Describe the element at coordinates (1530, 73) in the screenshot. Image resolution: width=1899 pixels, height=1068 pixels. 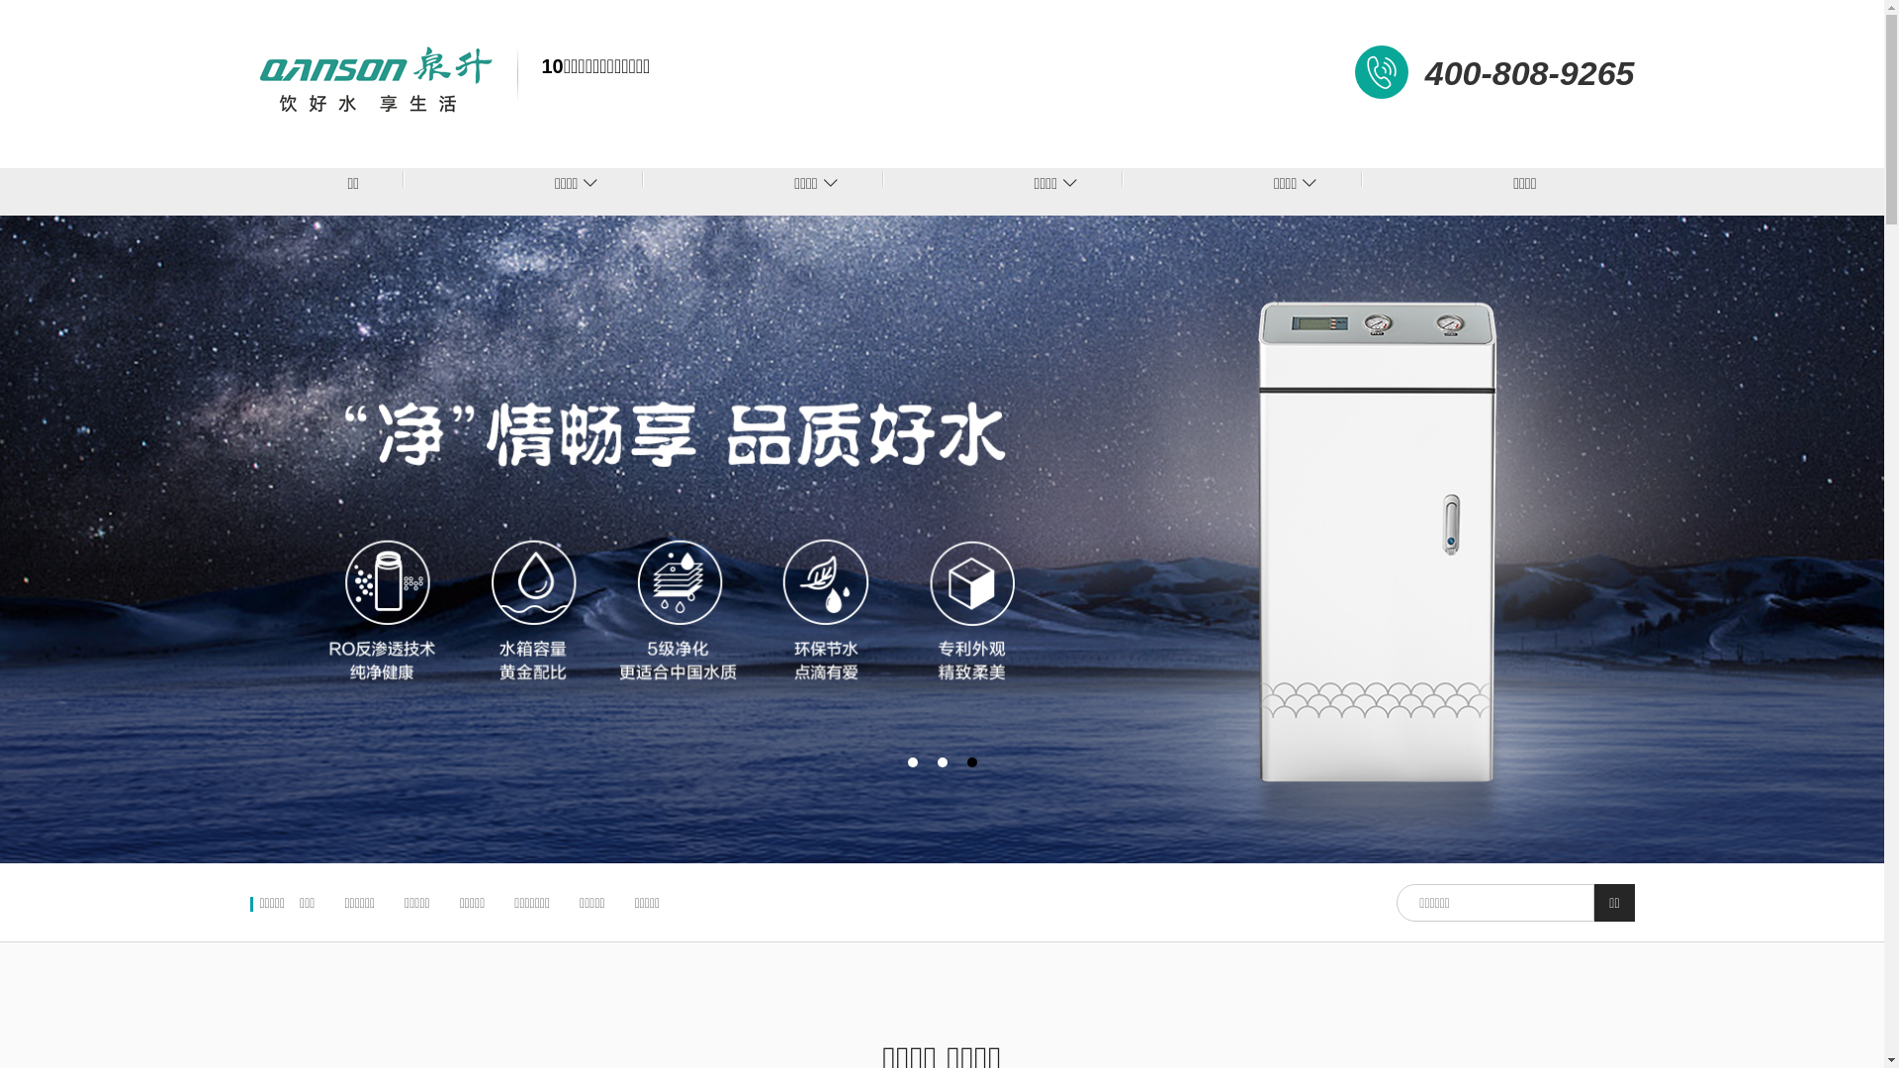
I see `400-808-9265` at that location.